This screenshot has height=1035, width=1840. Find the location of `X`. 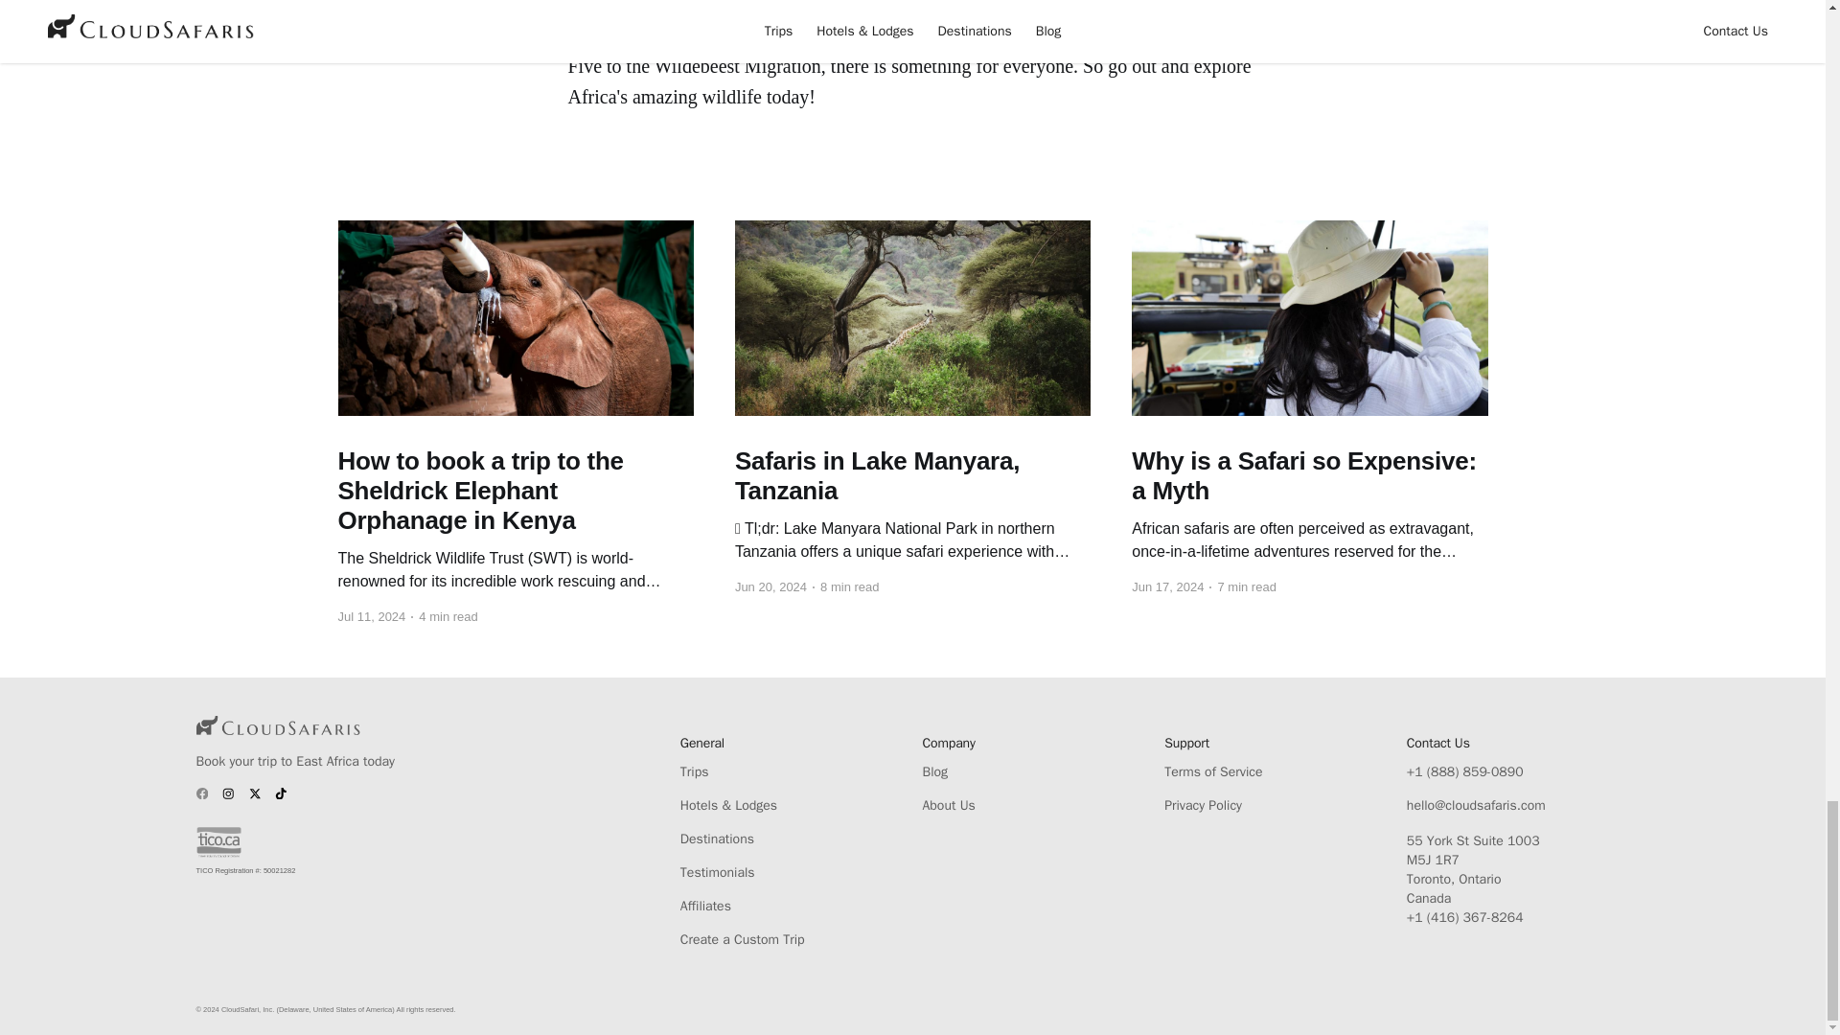

X is located at coordinates (255, 793).